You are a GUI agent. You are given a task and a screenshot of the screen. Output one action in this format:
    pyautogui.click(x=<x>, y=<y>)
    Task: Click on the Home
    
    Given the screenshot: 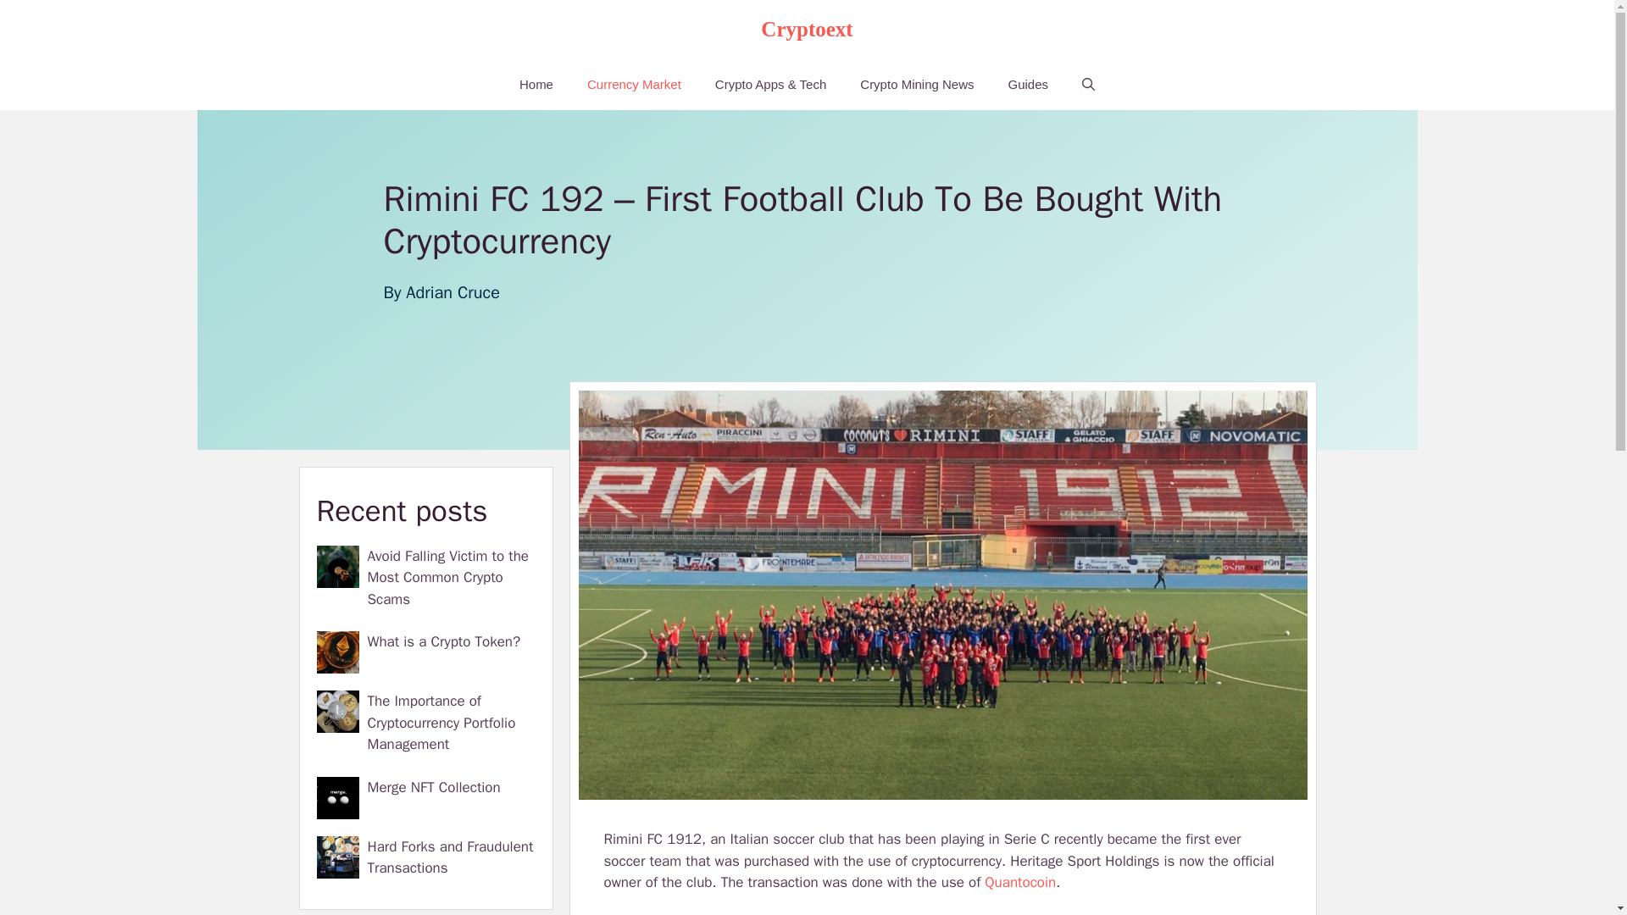 What is the action you would take?
    pyautogui.click(x=536, y=85)
    